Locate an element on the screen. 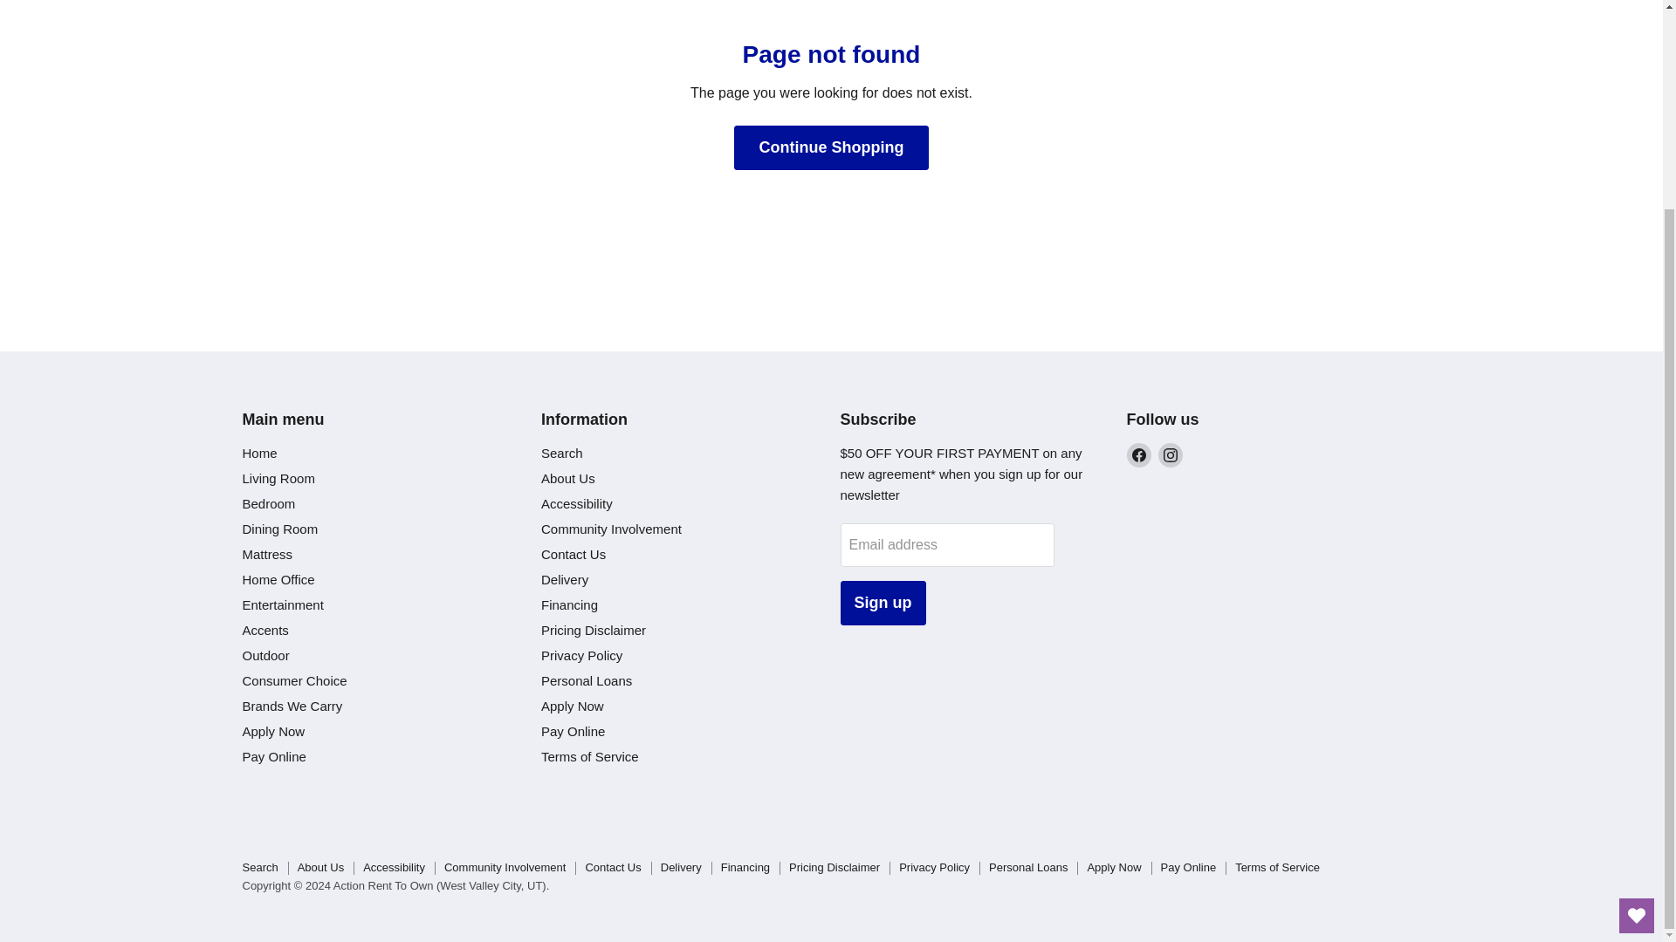 The height and width of the screenshot is (942, 1676). Facebook is located at coordinates (1138, 454).